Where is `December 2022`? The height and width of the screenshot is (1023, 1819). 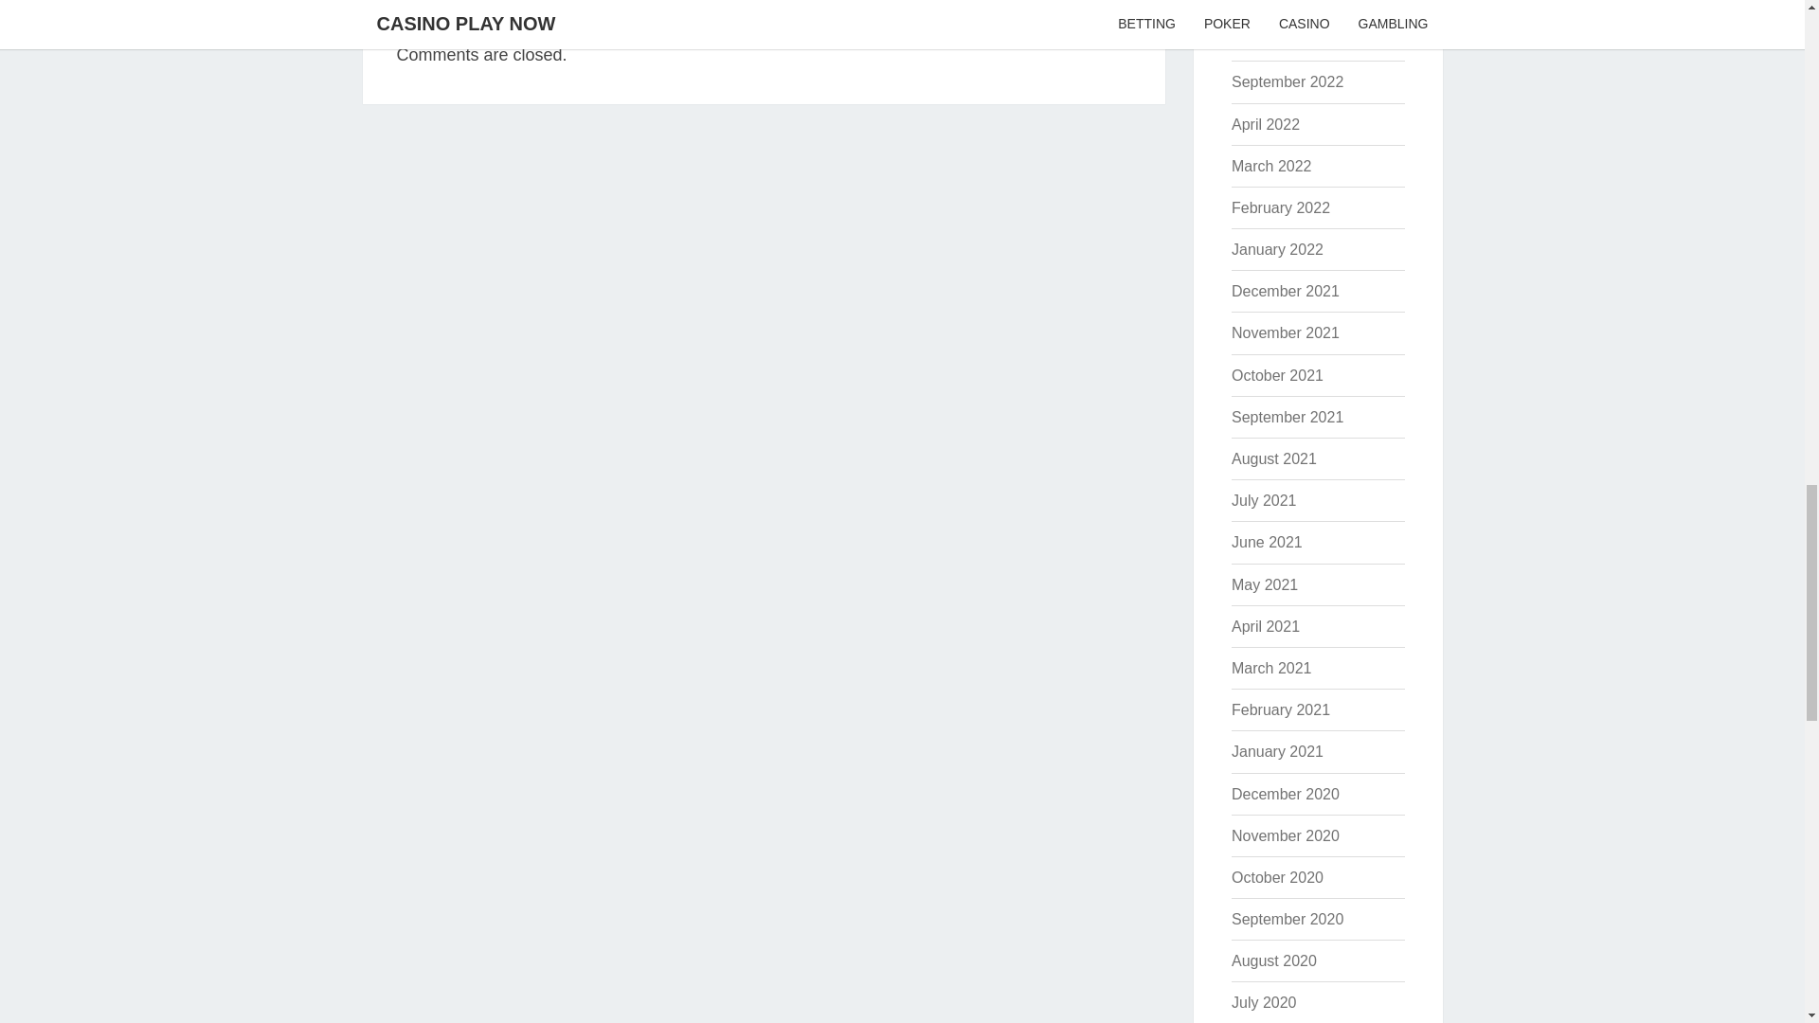 December 2022 is located at coordinates (1285, 3).